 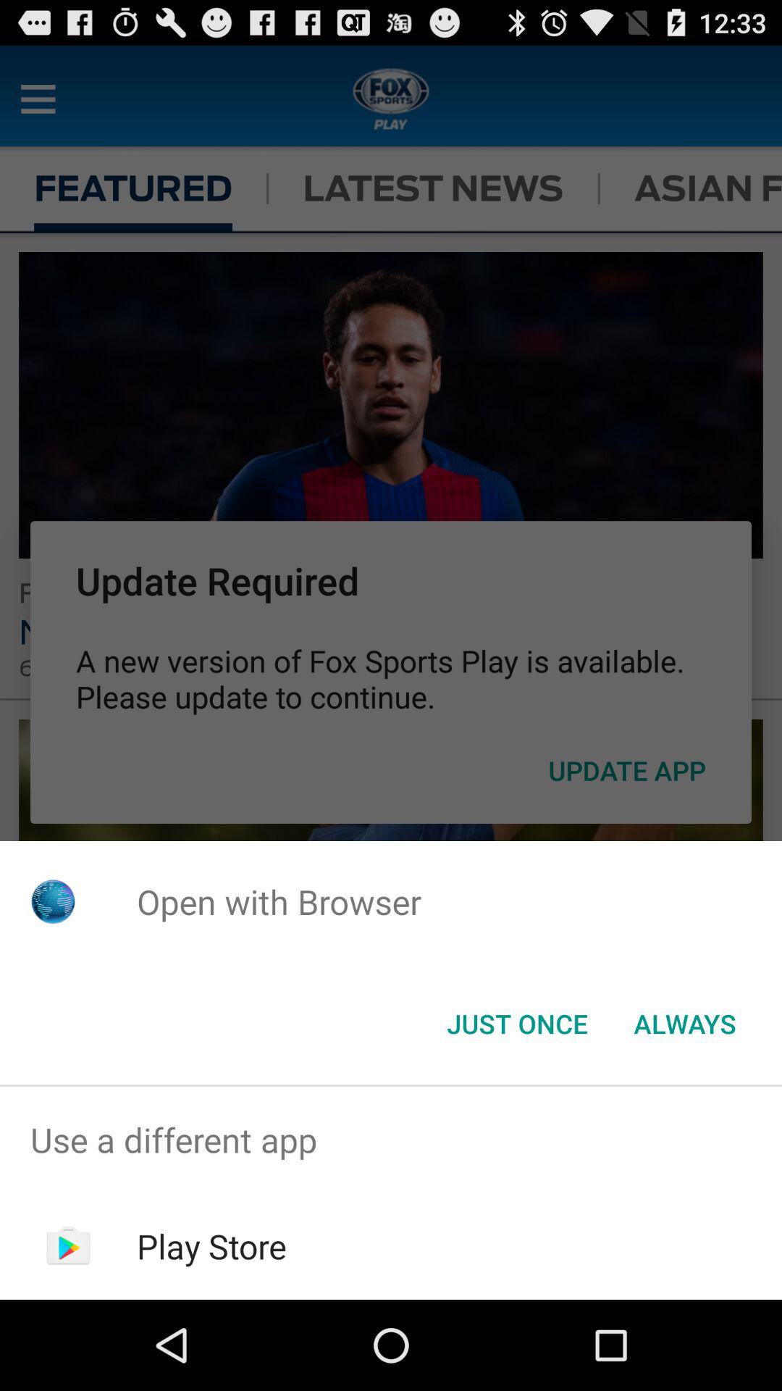 What do you see at coordinates (391, 1140) in the screenshot?
I see `launch the icon above the play store app` at bounding box center [391, 1140].